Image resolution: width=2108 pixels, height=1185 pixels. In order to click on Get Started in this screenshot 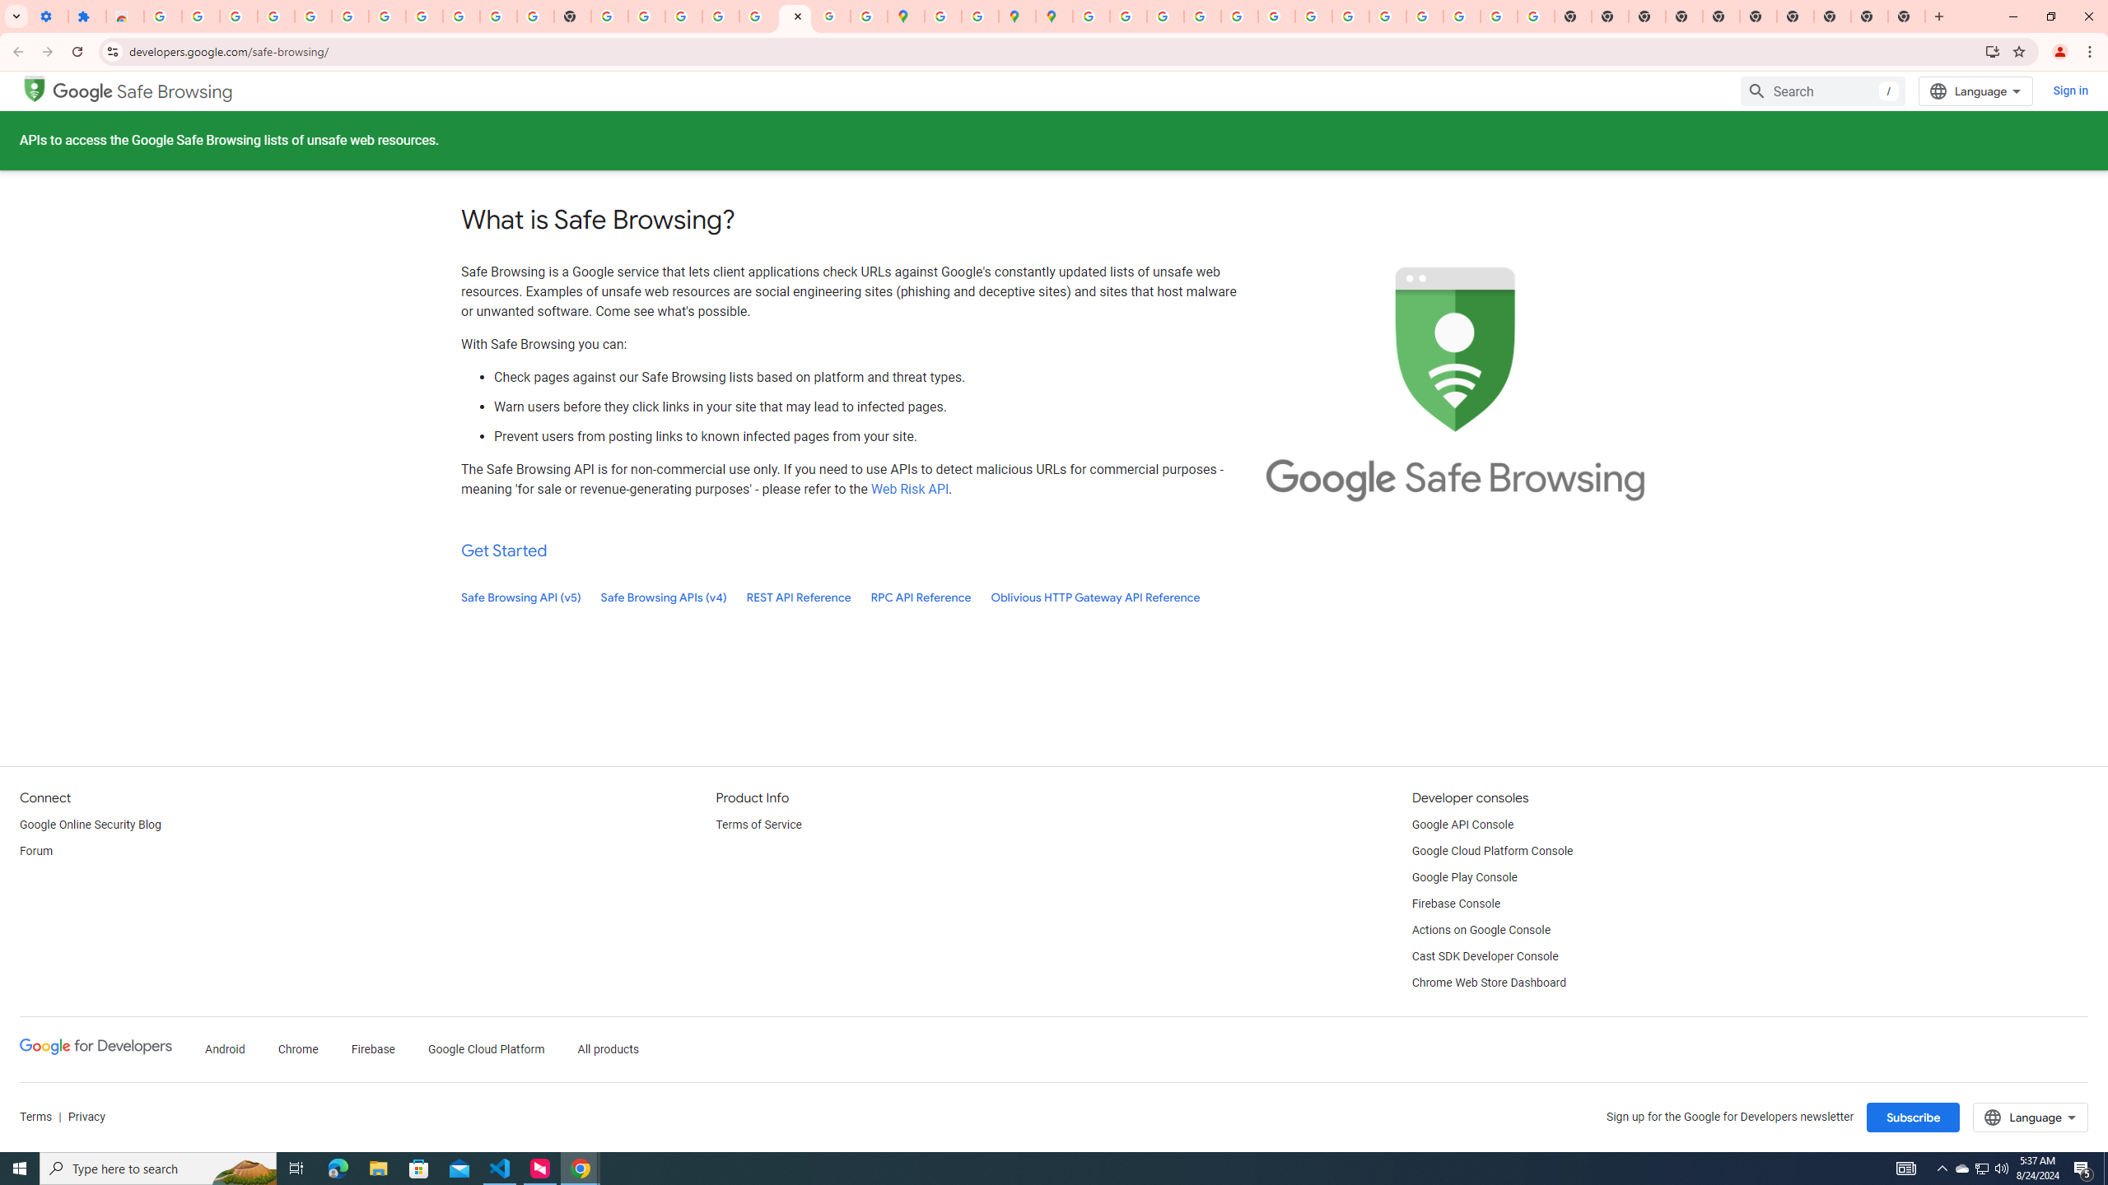, I will do `click(504, 551)`.